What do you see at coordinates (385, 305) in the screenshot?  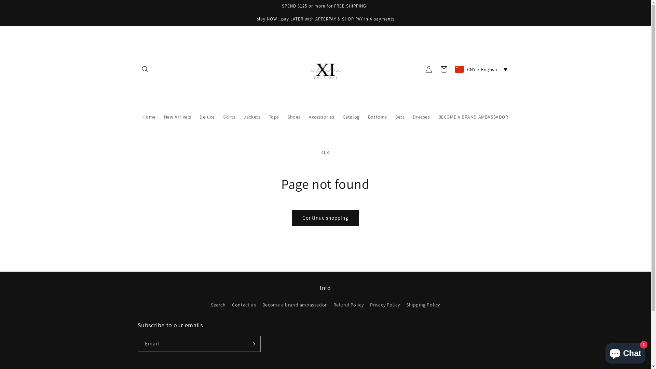 I see `Privacy Policy` at bounding box center [385, 305].